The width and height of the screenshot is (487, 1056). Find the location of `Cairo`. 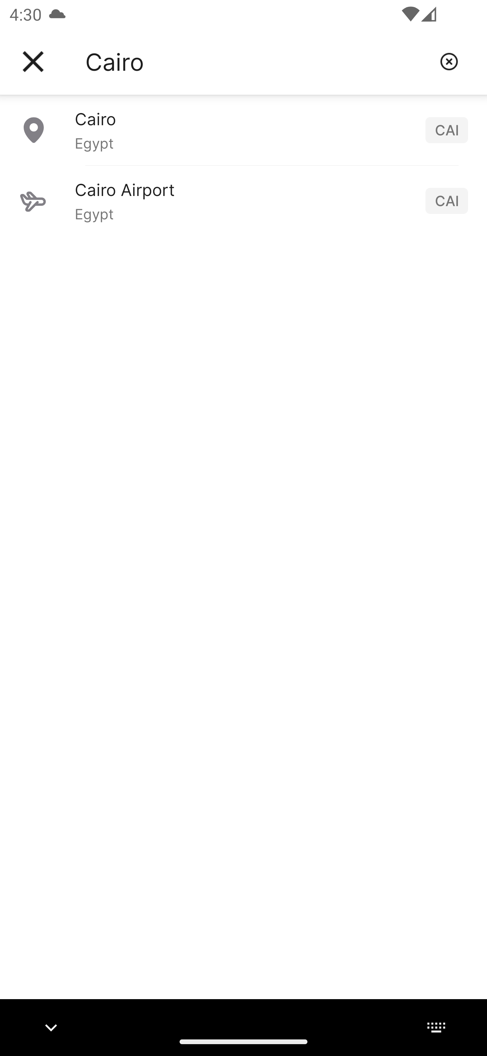

Cairo is located at coordinates (257, 62).